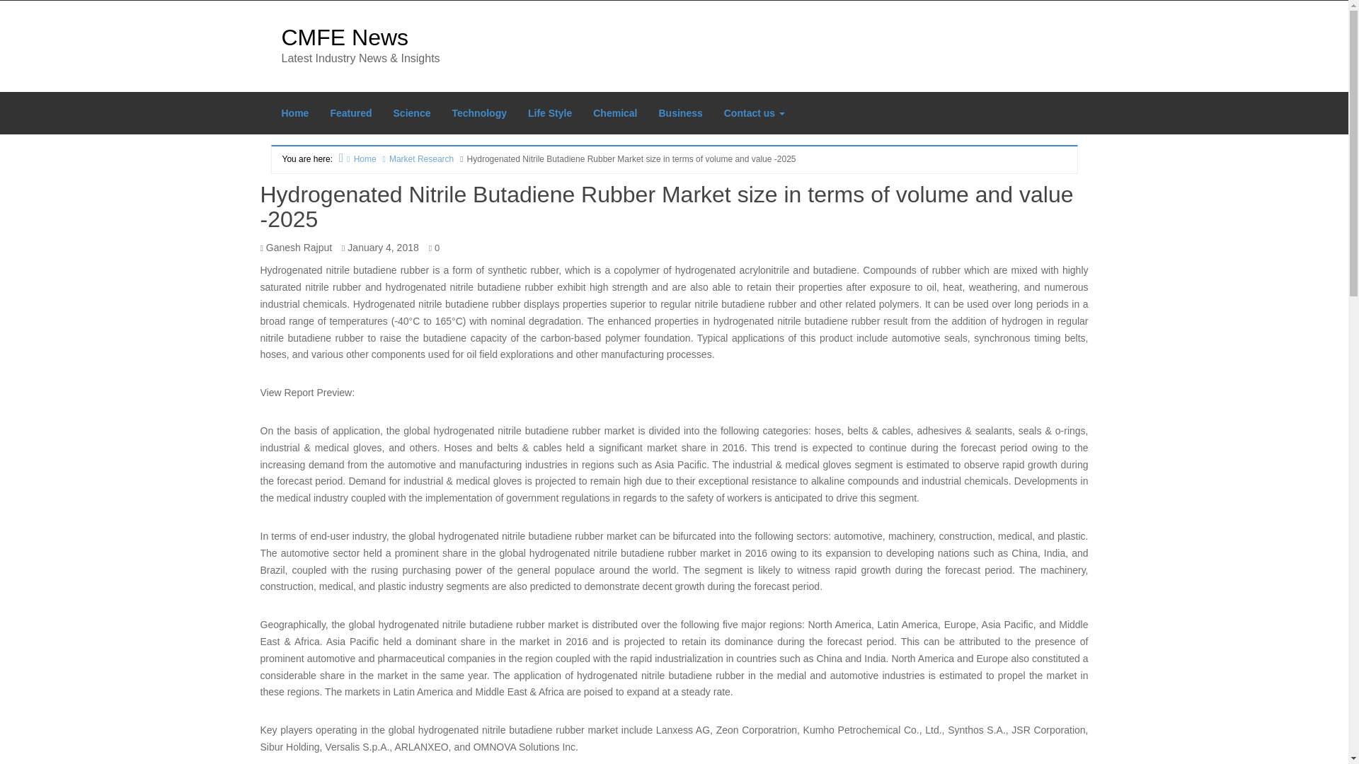  I want to click on CMFE News, so click(345, 37).